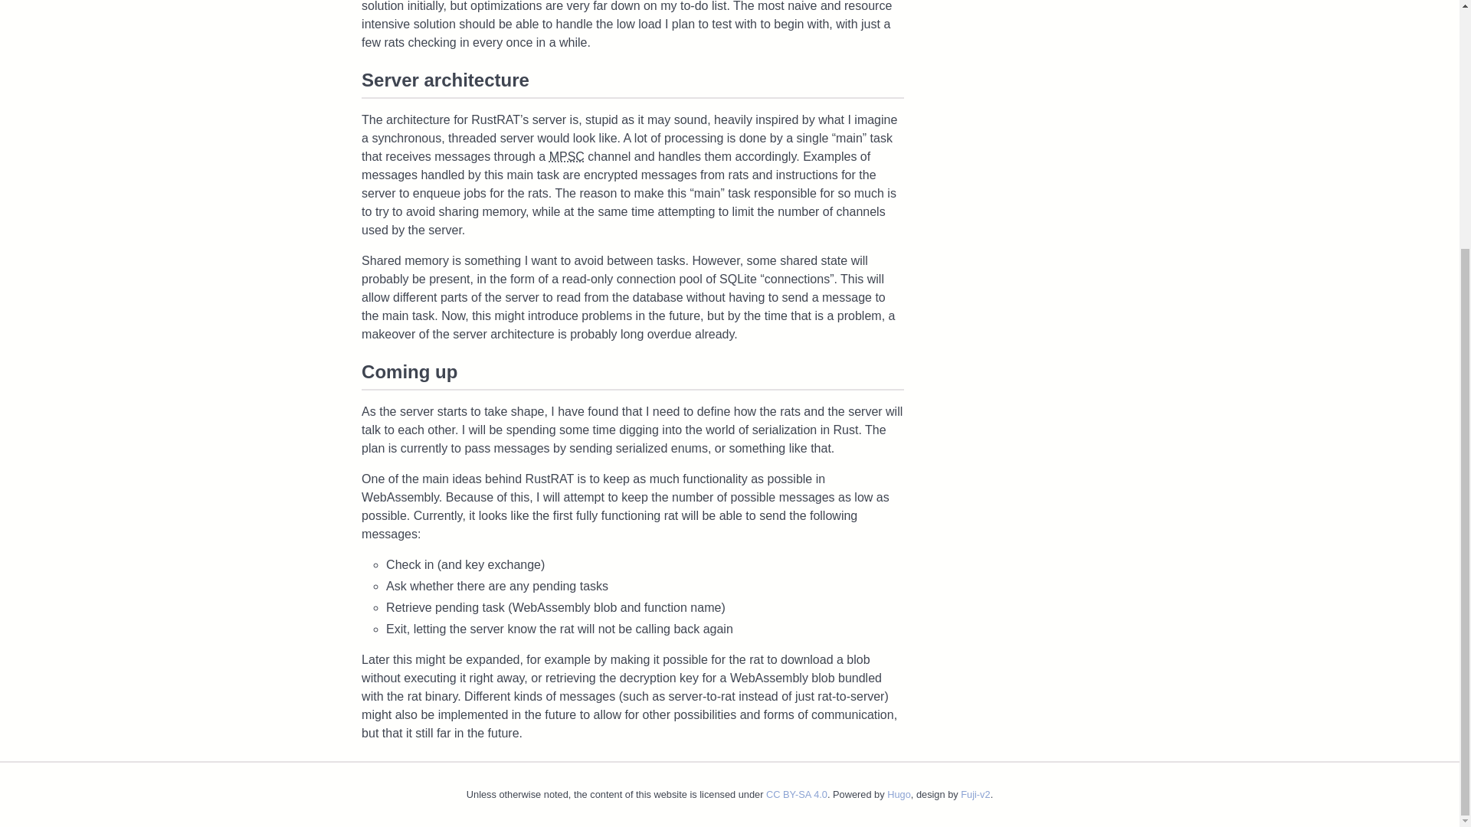 The width and height of the screenshot is (1471, 827). What do you see at coordinates (797, 795) in the screenshot?
I see `CC BY-SA 4.0` at bounding box center [797, 795].